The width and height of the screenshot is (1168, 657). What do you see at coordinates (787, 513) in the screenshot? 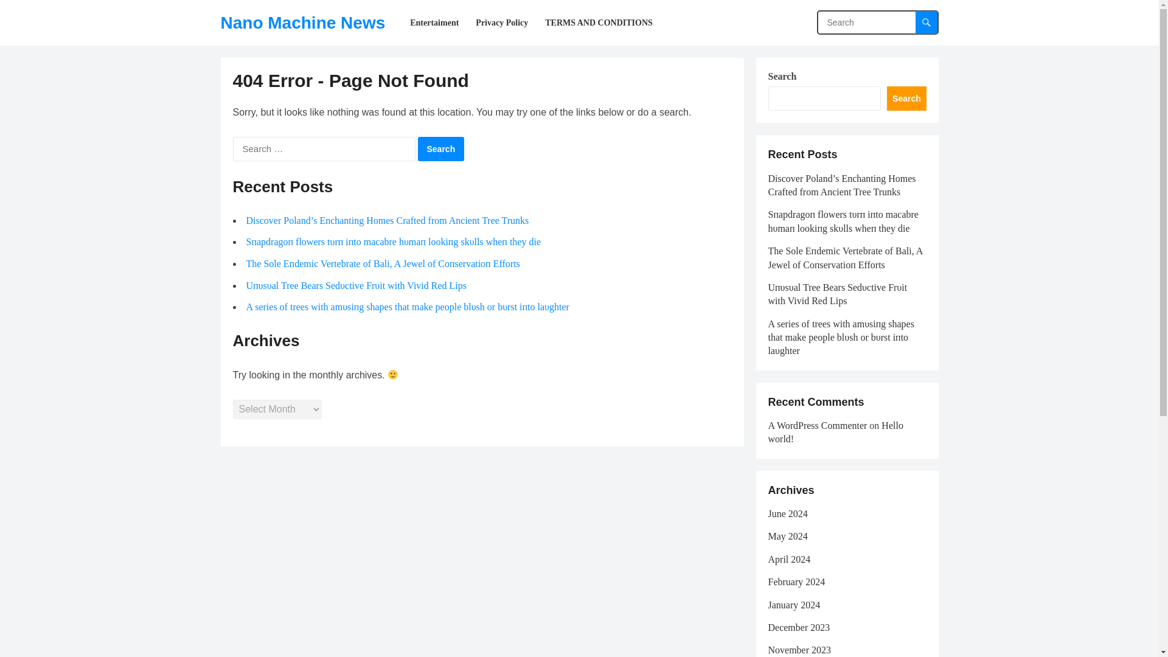
I see `June 2024` at bounding box center [787, 513].